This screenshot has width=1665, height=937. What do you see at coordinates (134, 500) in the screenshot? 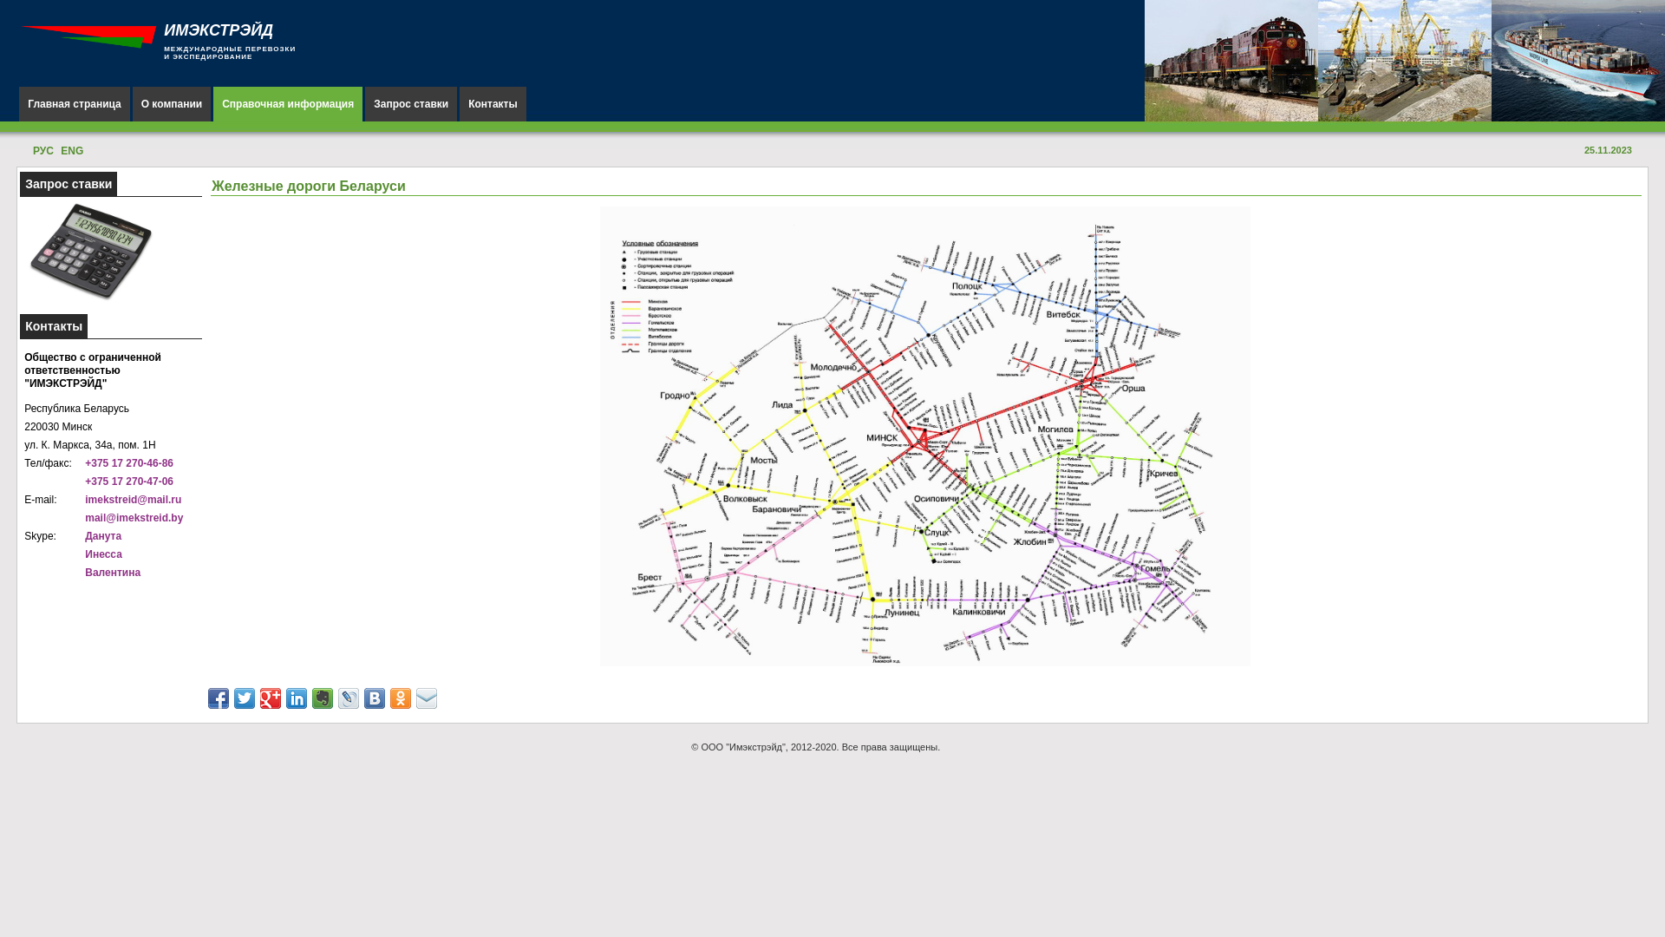
I see `imekstreid@mail.ru` at bounding box center [134, 500].